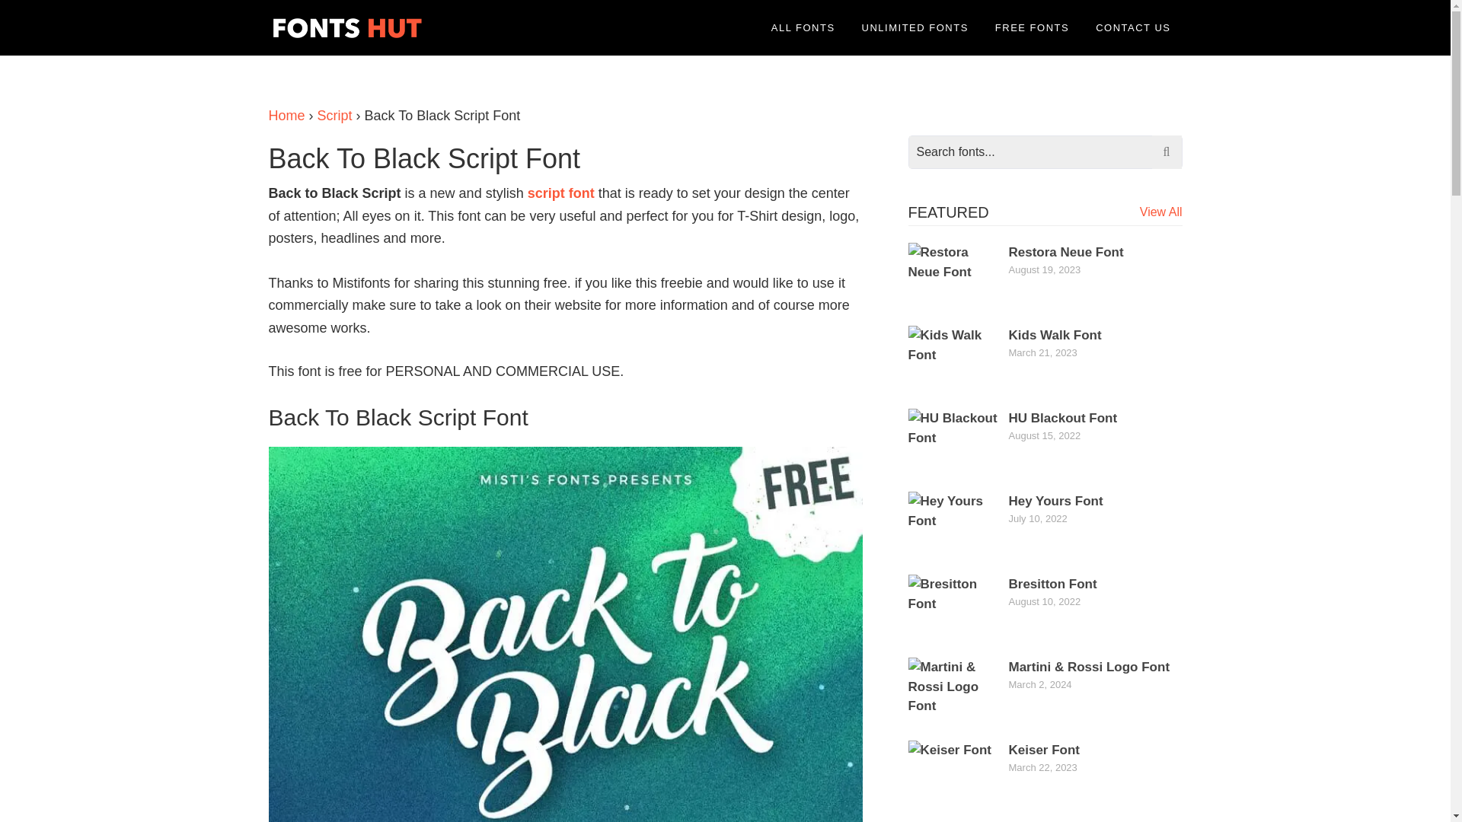 The height and width of the screenshot is (822, 1462). Describe the element at coordinates (803, 27) in the screenshot. I see `ALL FONTS` at that location.